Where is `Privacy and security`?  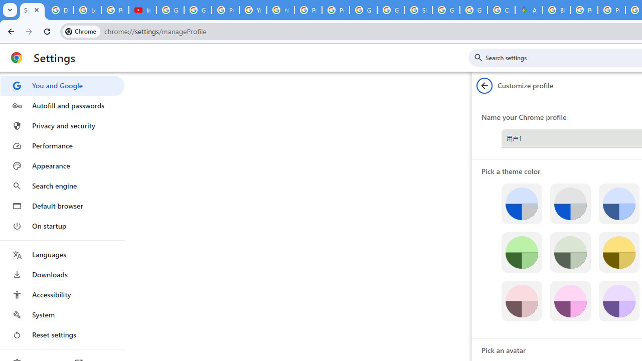
Privacy and security is located at coordinates (62, 125).